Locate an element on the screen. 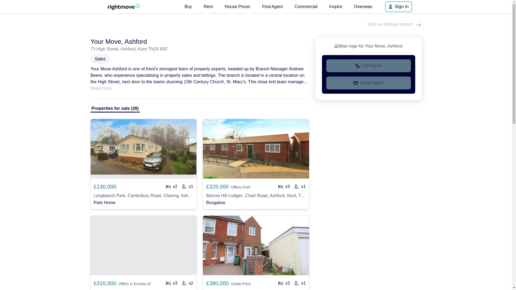  Commercial is located at coordinates (306, 6).